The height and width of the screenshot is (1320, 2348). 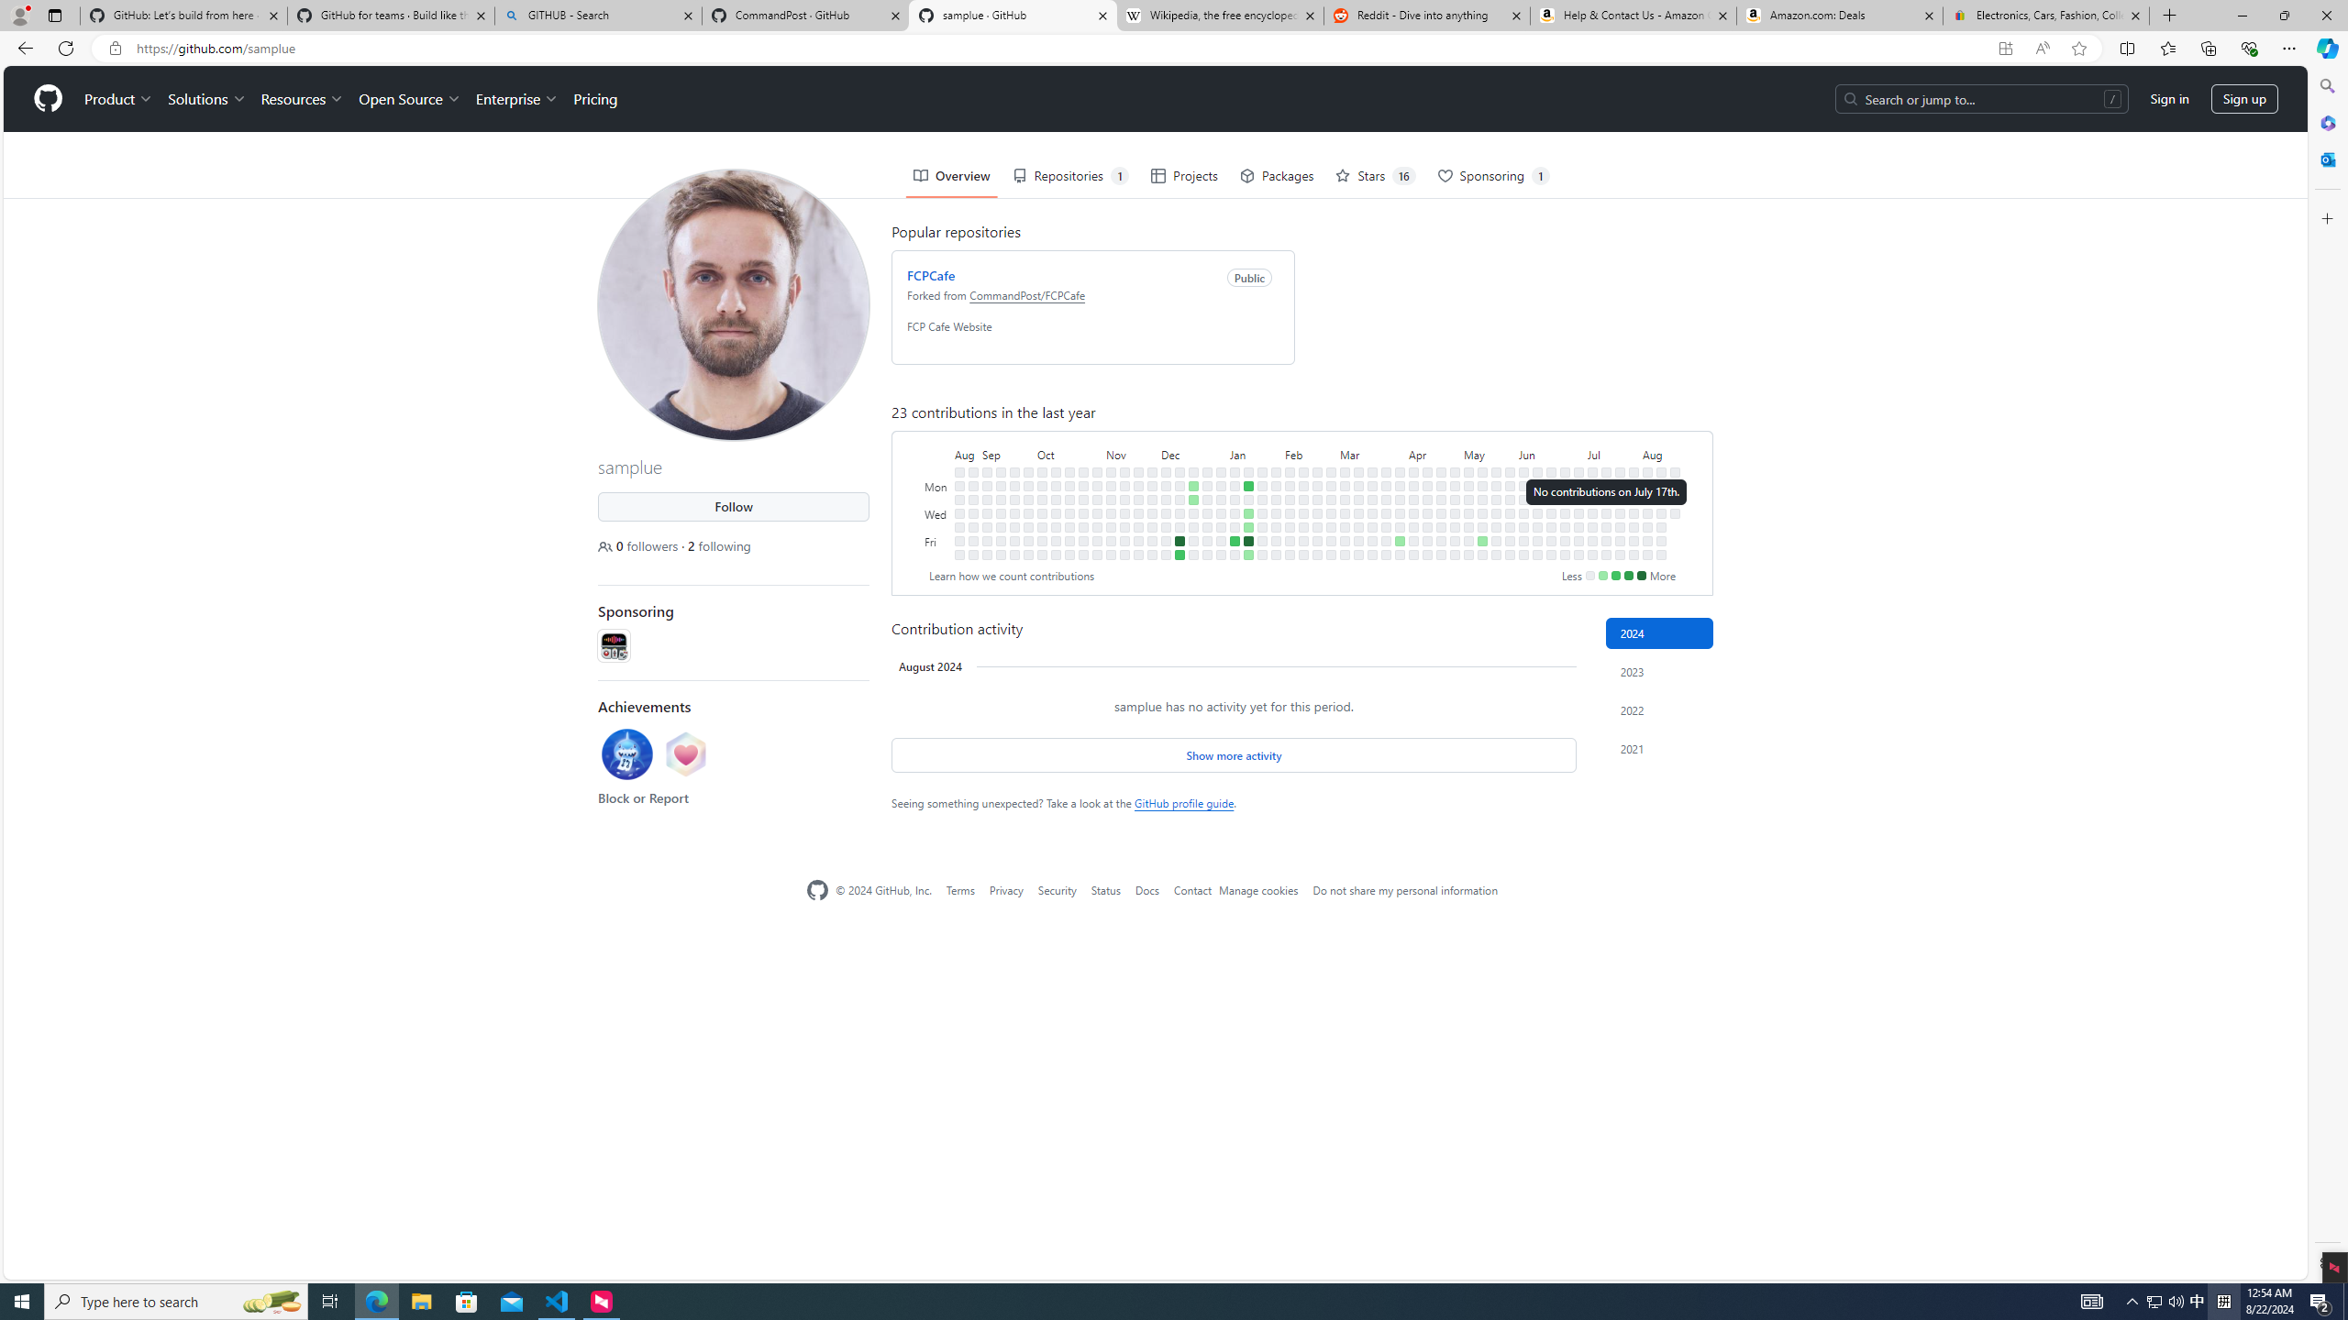 What do you see at coordinates (1180, 513) in the screenshot?
I see `No contributions on December 13th.` at bounding box center [1180, 513].